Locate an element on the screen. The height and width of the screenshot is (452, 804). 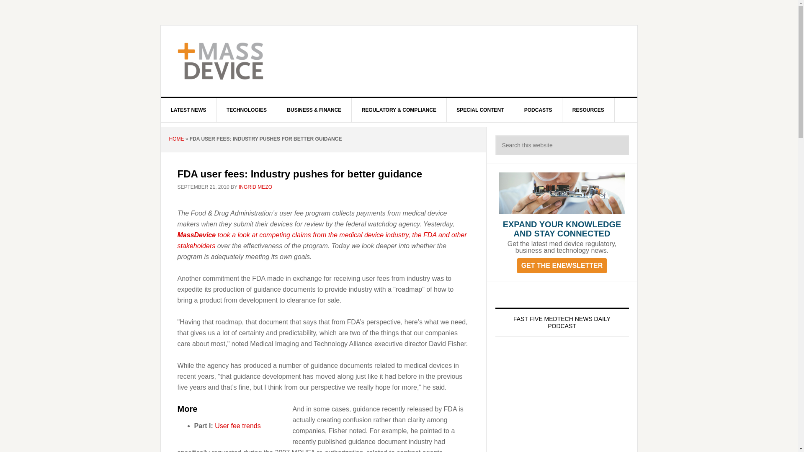
PODCASTS is located at coordinates (539, 110).